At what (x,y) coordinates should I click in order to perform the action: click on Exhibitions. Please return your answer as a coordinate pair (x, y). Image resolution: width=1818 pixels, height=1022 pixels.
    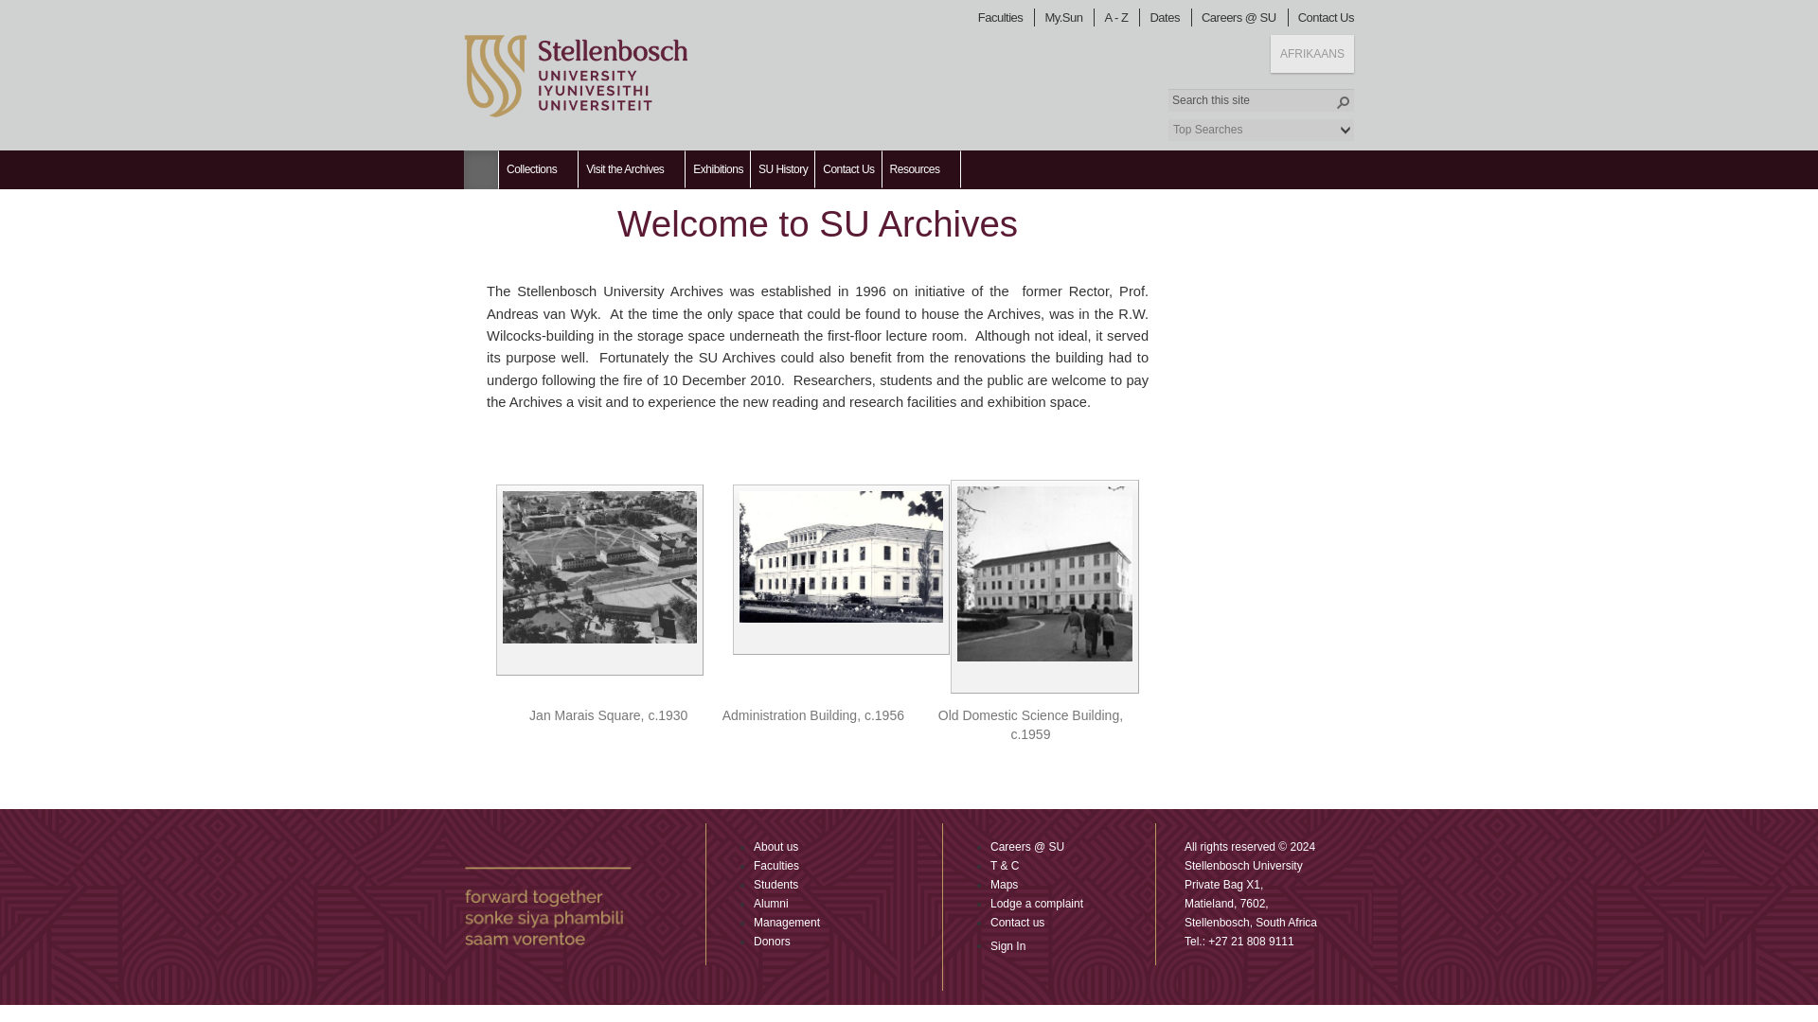
    Looking at the image, I should click on (718, 168).